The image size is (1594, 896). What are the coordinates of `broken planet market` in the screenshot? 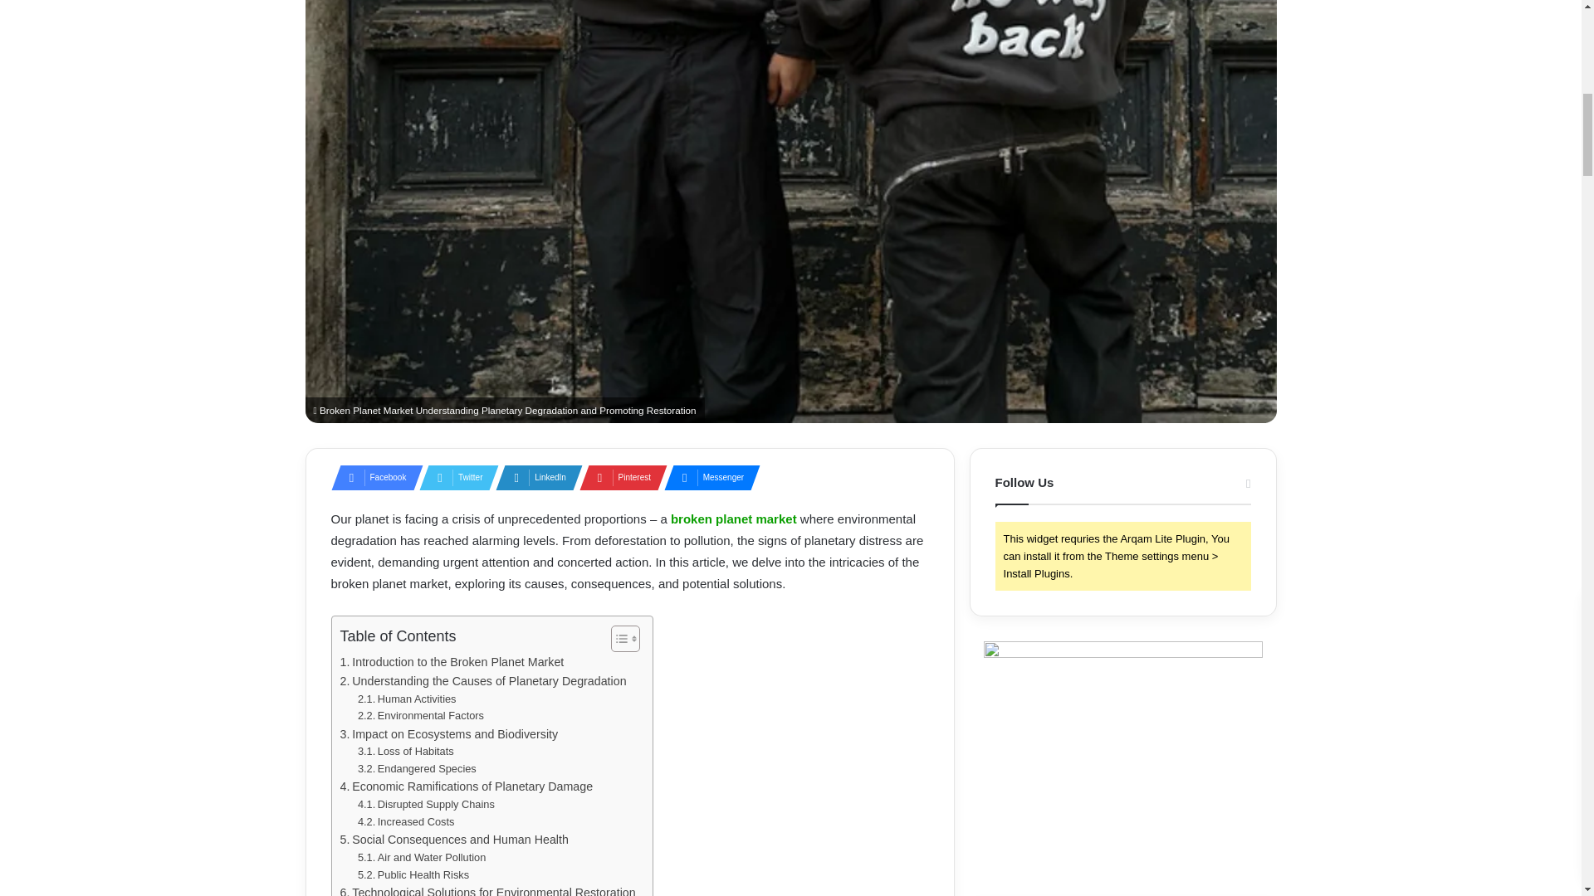 It's located at (734, 518).